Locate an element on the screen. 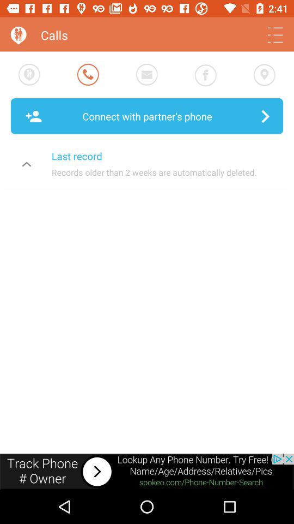 This screenshot has width=294, height=524. click for home dropdown is located at coordinates (275, 35).